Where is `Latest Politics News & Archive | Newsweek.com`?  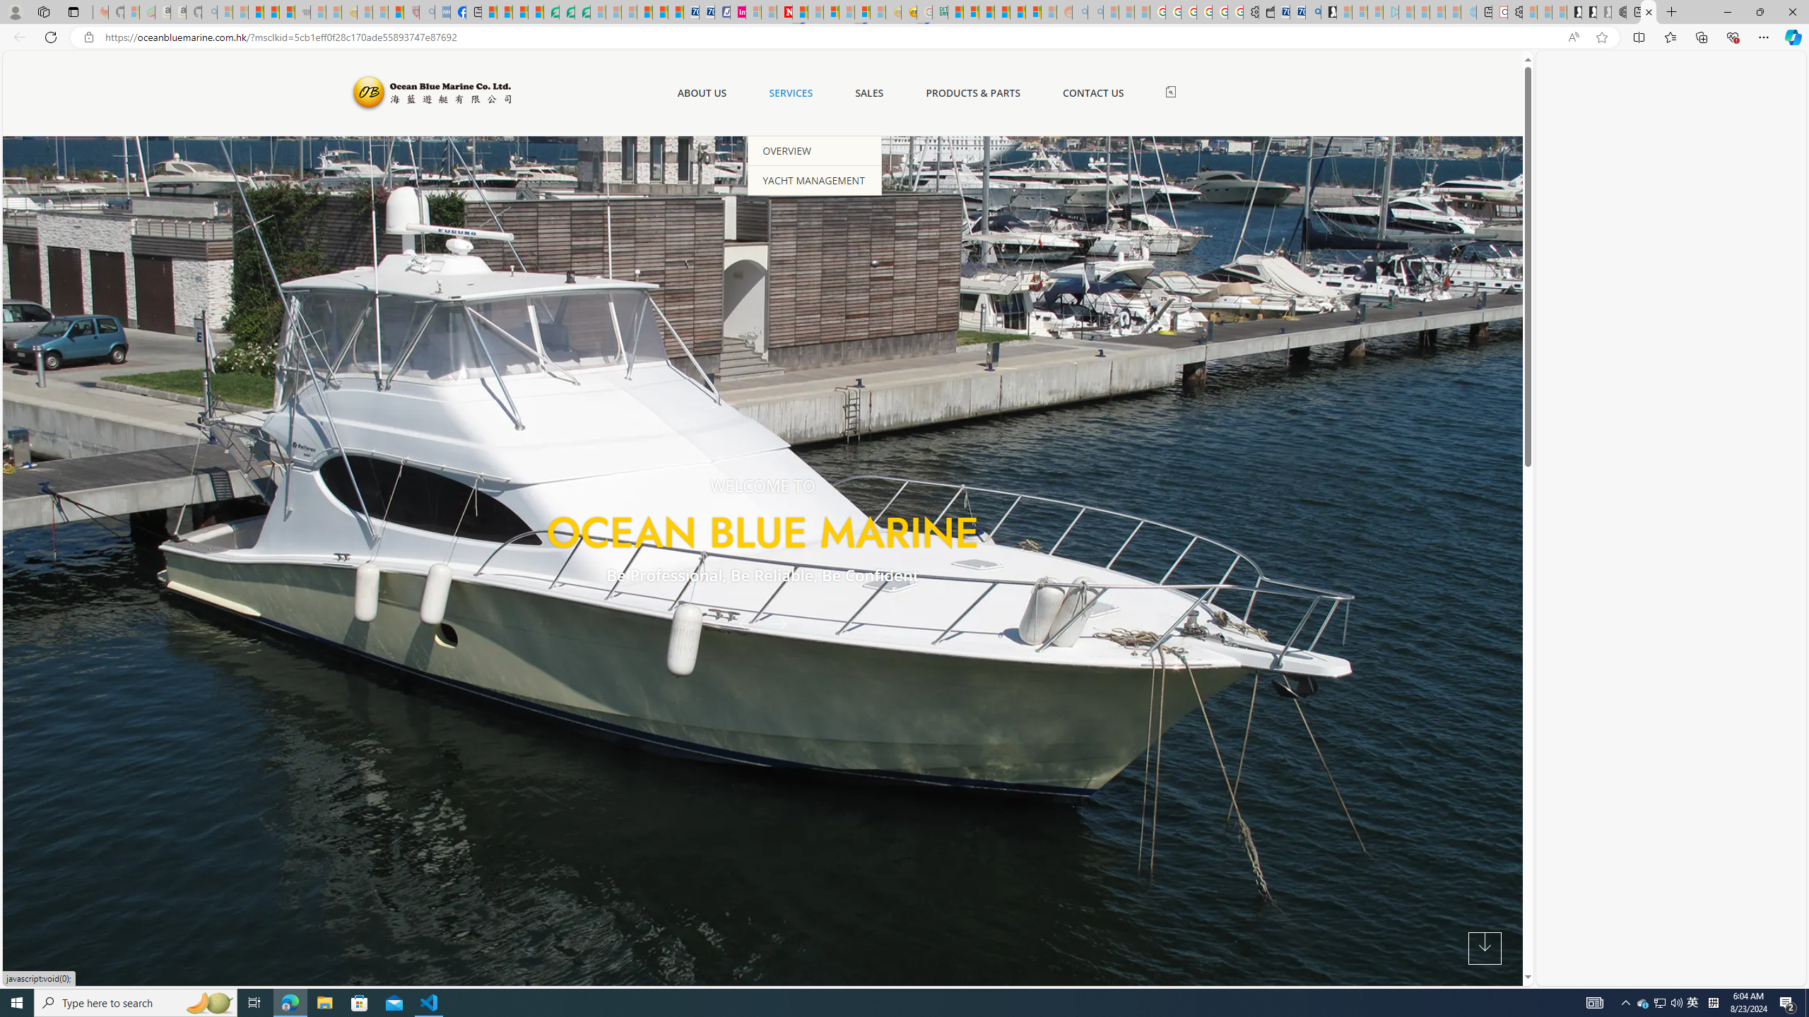
Latest Politics News & Archive | Newsweek.com is located at coordinates (784, 12).